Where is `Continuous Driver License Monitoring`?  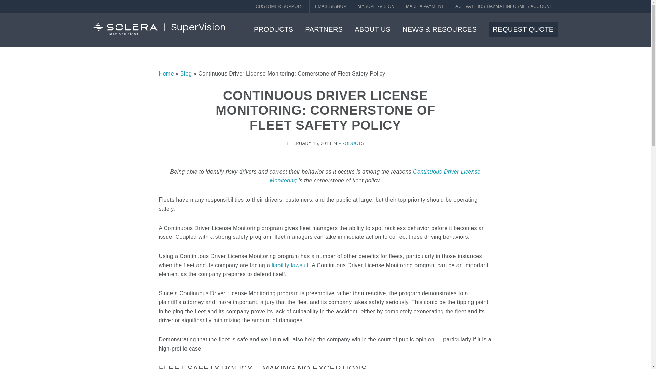
Continuous Driver License Monitoring is located at coordinates (375, 176).